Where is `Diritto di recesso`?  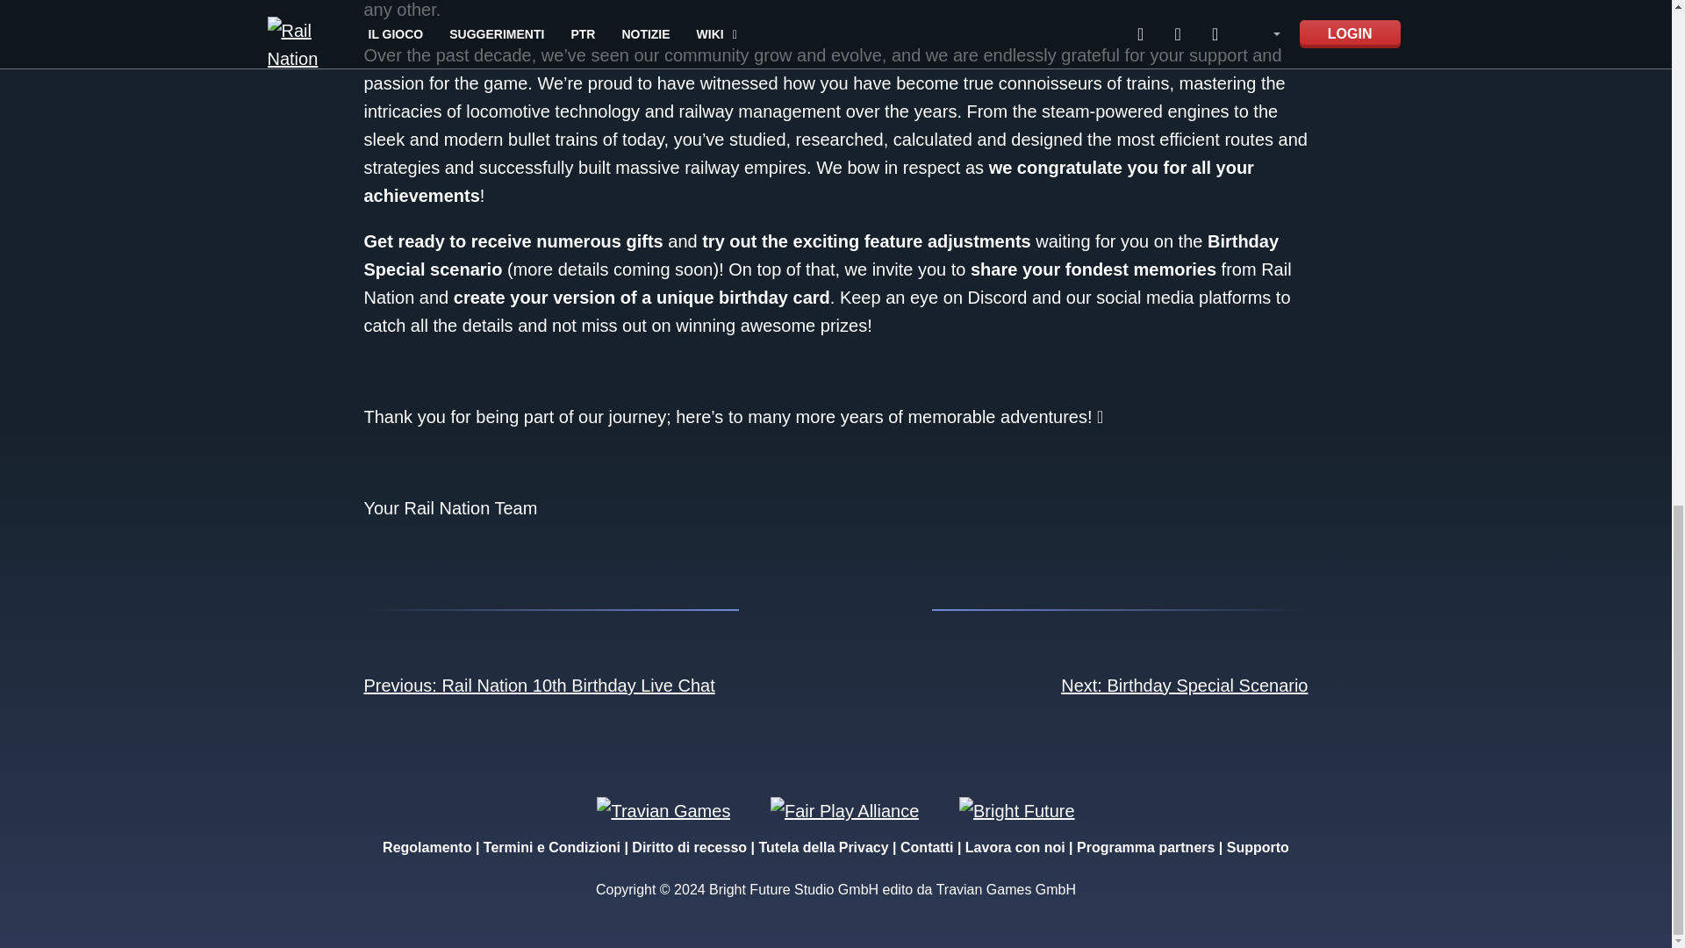 Diritto di recesso is located at coordinates (689, 847).